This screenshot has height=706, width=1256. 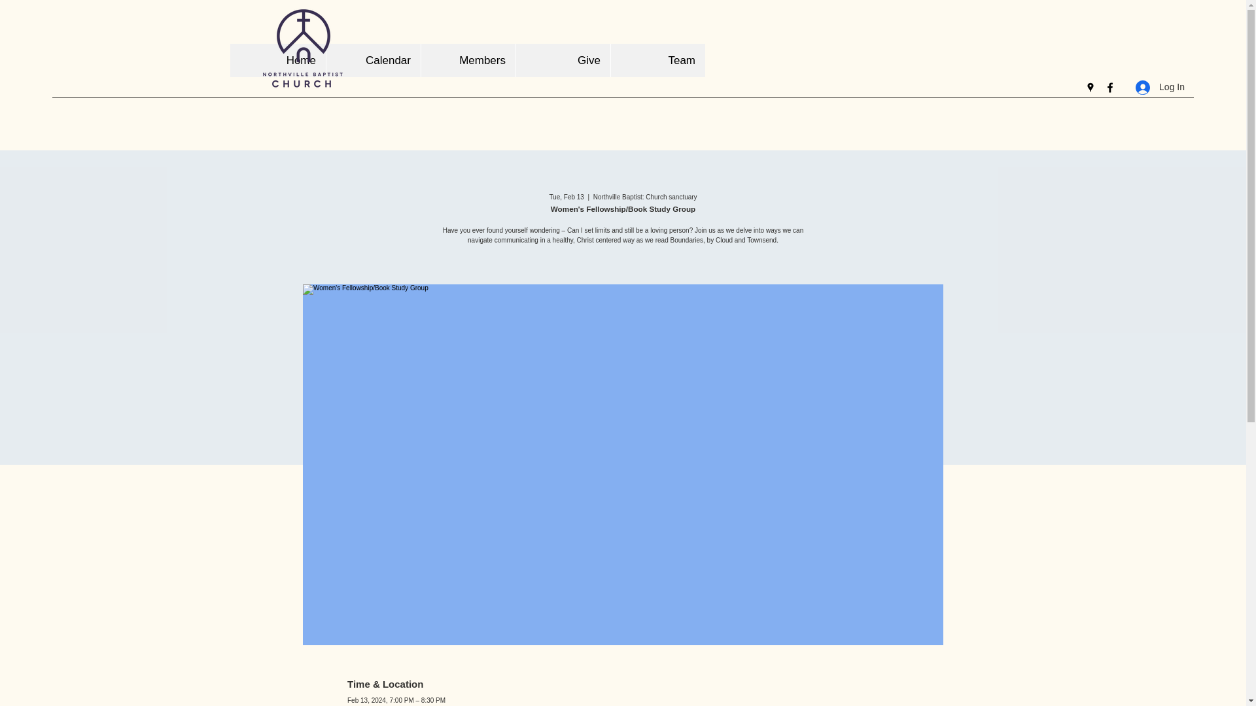 What do you see at coordinates (373, 60) in the screenshot?
I see `Calendar` at bounding box center [373, 60].